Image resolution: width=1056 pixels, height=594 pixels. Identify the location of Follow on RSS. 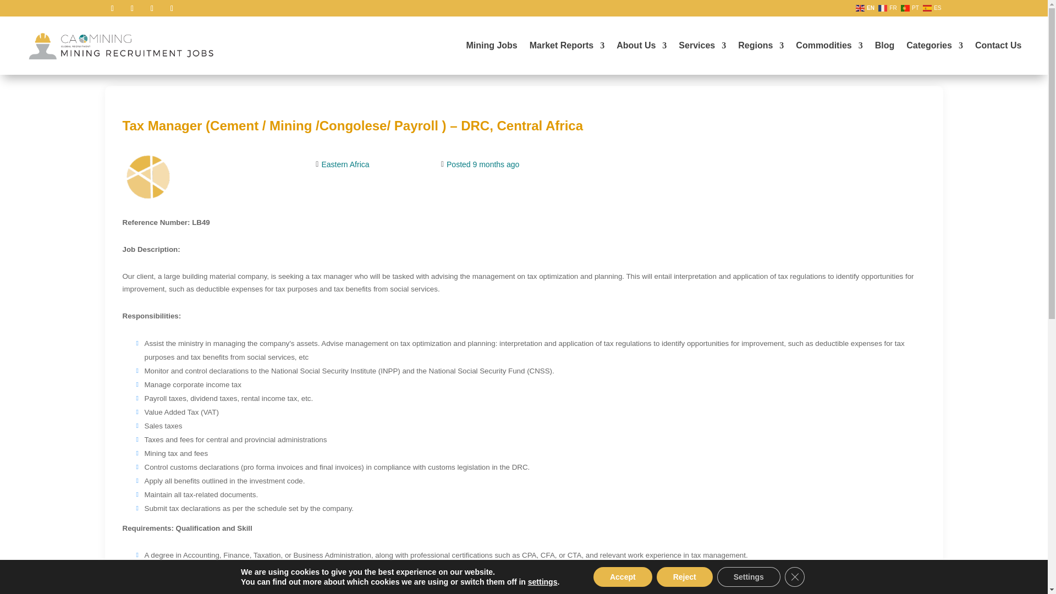
(172, 9).